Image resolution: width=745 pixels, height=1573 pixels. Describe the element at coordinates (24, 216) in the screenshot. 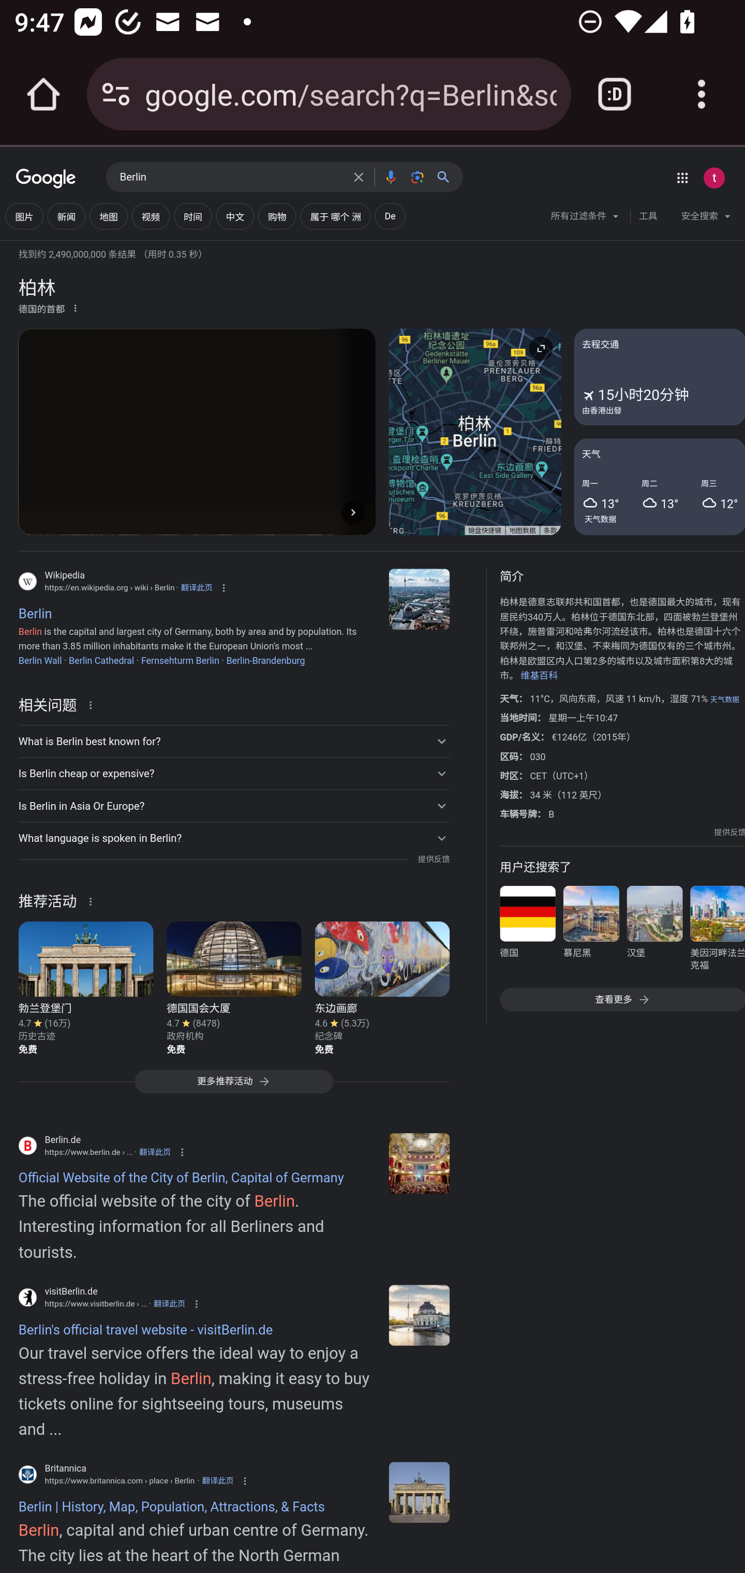

I see `图片` at that location.